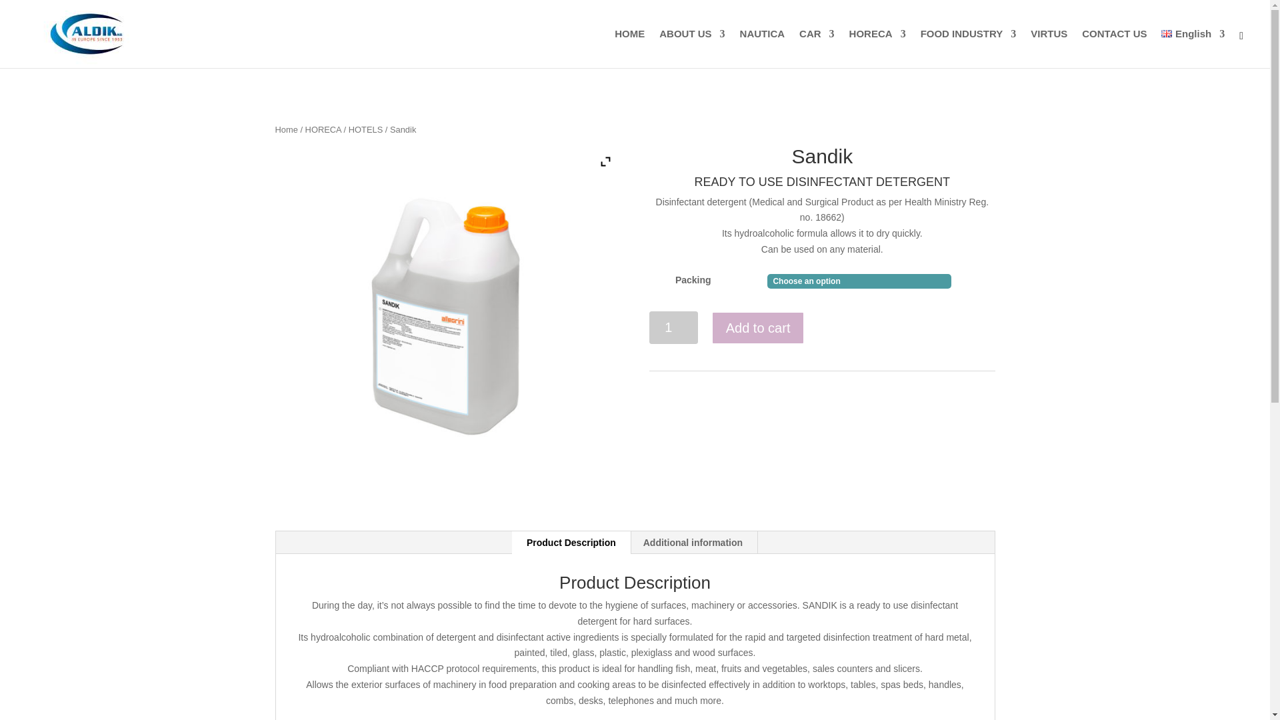  What do you see at coordinates (877, 48) in the screenshot?
I see `HORECA` at bounding box center [877, 48].